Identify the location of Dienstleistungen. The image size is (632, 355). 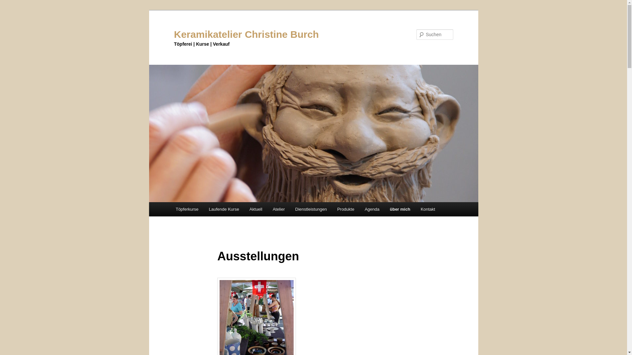
(311, 209).